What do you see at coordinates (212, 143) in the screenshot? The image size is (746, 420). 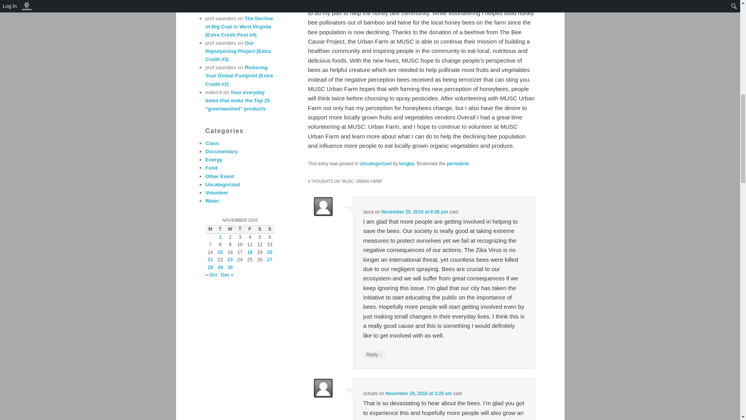 I see `Class` at bounding box center [212, 143].